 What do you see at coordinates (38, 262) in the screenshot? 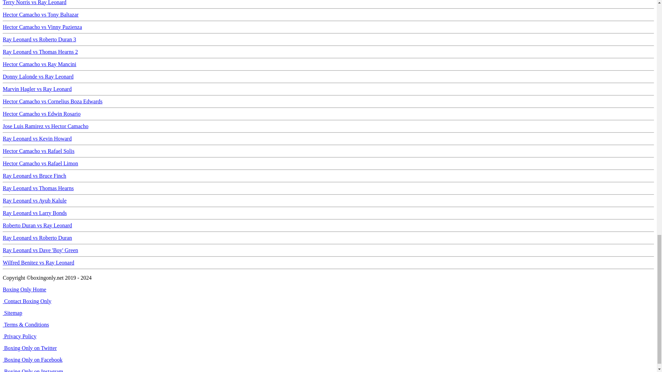
I see `Wilfred Benitez vs Ray Leonard` at bounding box center [38, 262].